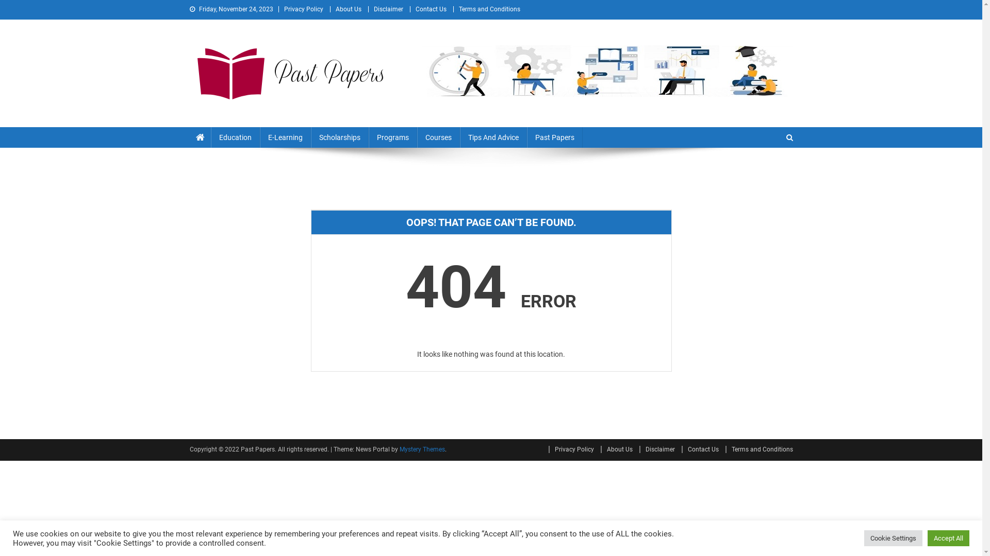  Describe the element at coordinates (759, 449) in the screenshot. I see `Terms and Conditions` at that location.